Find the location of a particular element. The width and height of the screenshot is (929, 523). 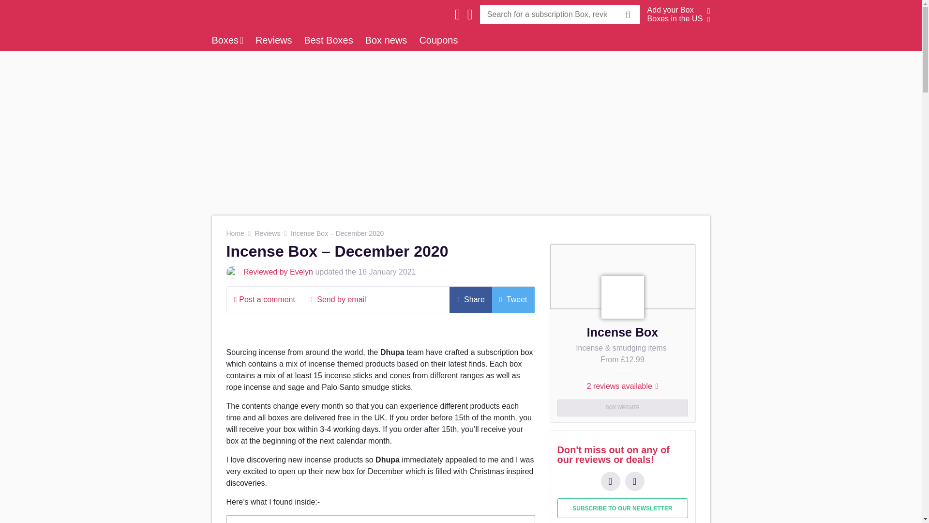

Boxes in the US is located at coordinates (675, 18).